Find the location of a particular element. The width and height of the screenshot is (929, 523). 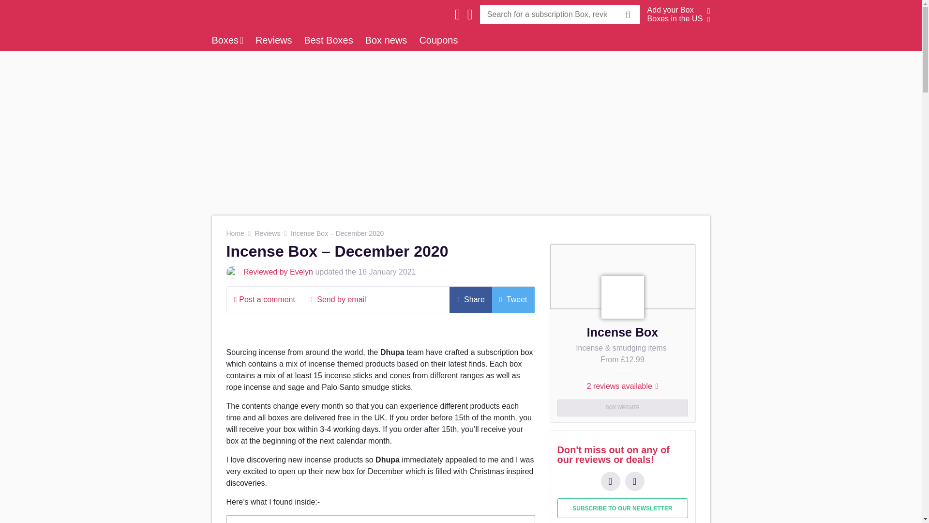

Boxes in the US is located at coordinates (675, 18).